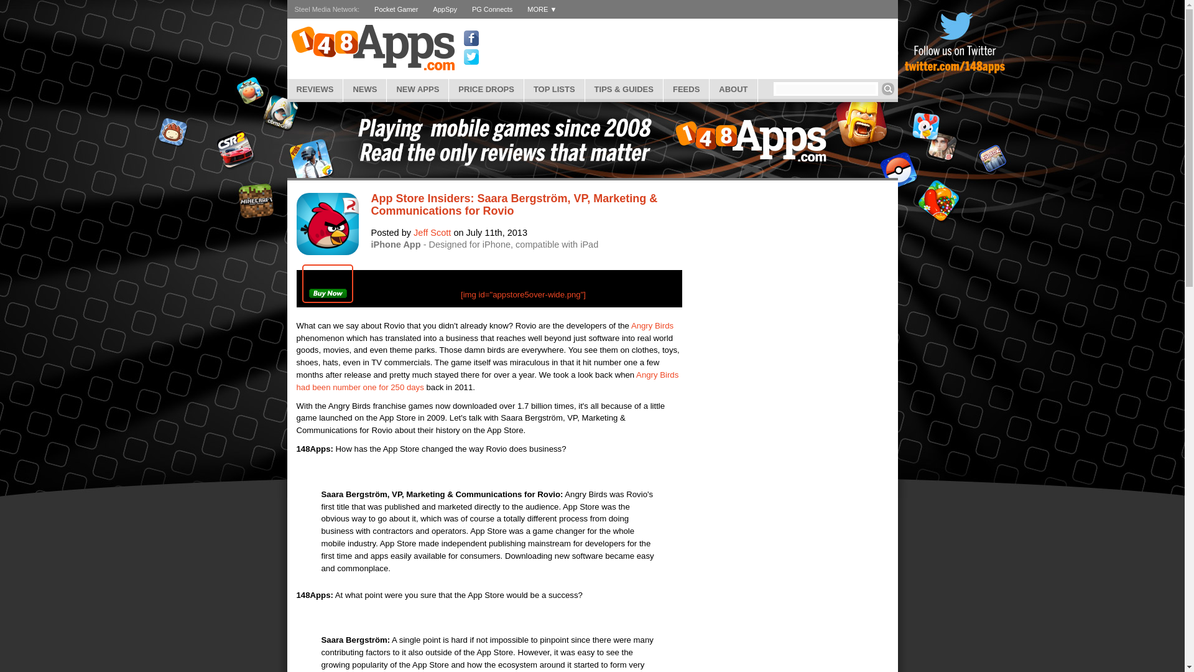  Describe the element at coordinates (652, 326) in the screenshot. I see `Angry Birds` at that location.